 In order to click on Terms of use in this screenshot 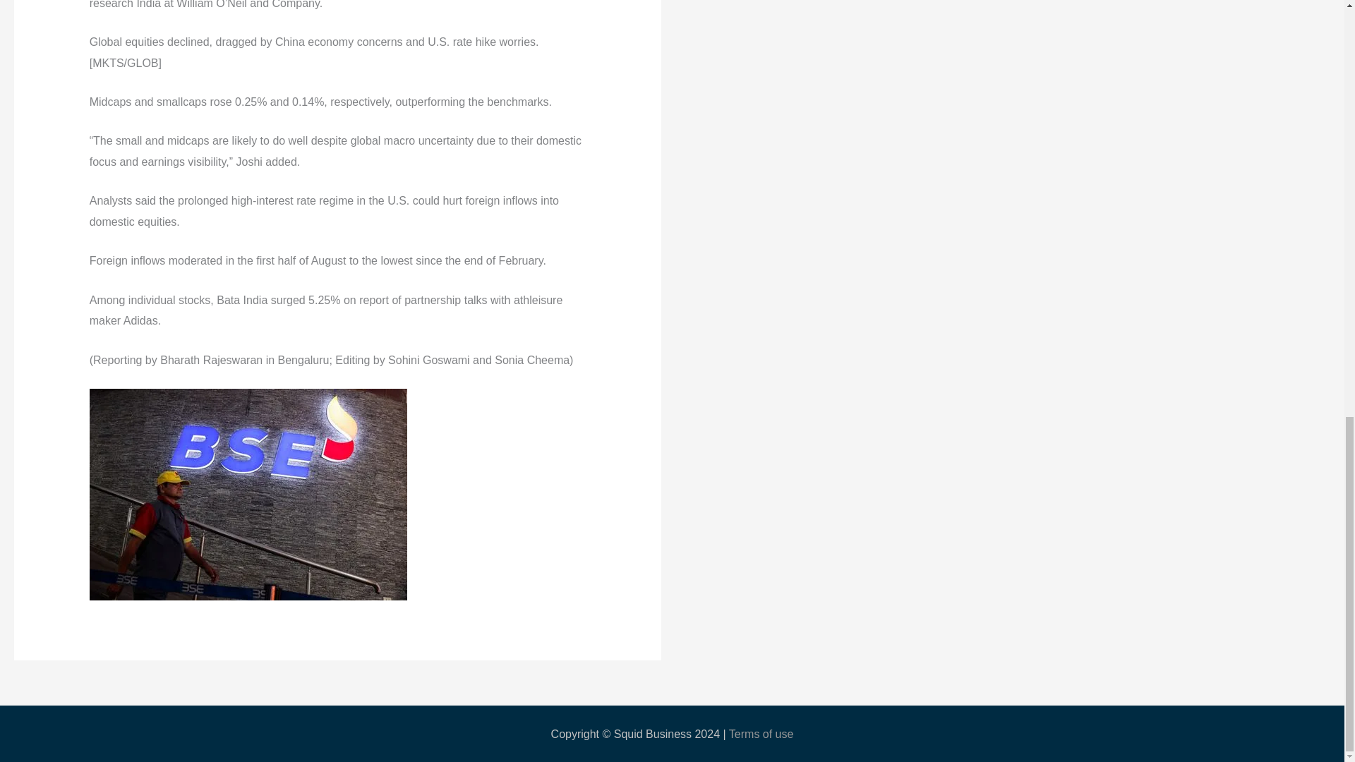, I will do `click(761, 734)`.